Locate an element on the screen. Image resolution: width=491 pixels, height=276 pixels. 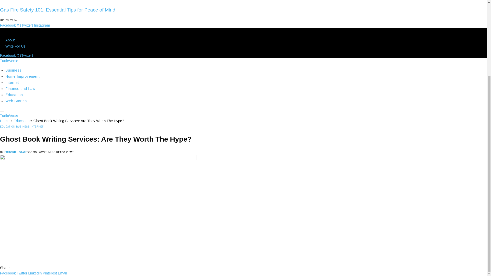
Facebook is located at coordinates (8, 55).